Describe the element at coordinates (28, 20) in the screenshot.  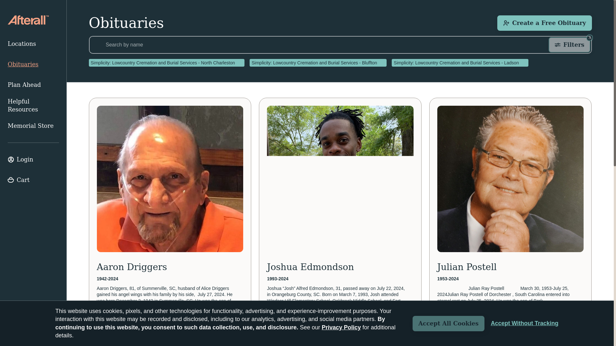
I see `Home page` at that location.